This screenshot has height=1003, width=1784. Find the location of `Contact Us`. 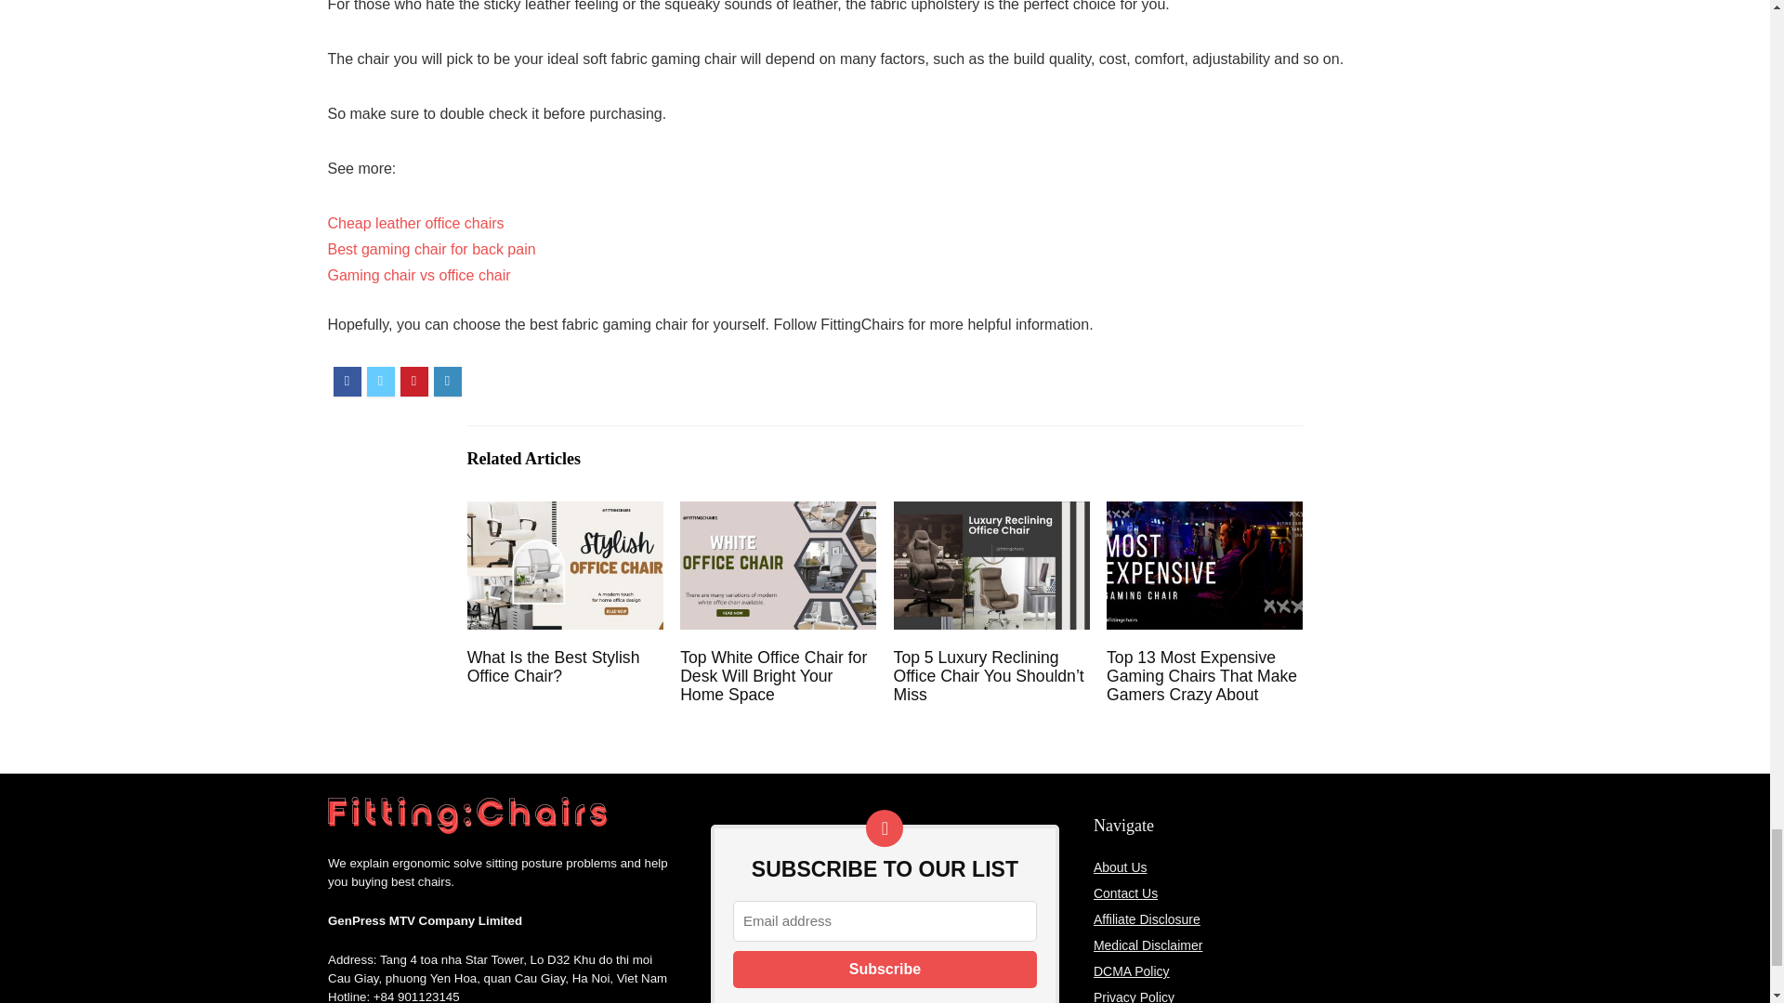

Contact Us is located at coordinates (1125, 892).